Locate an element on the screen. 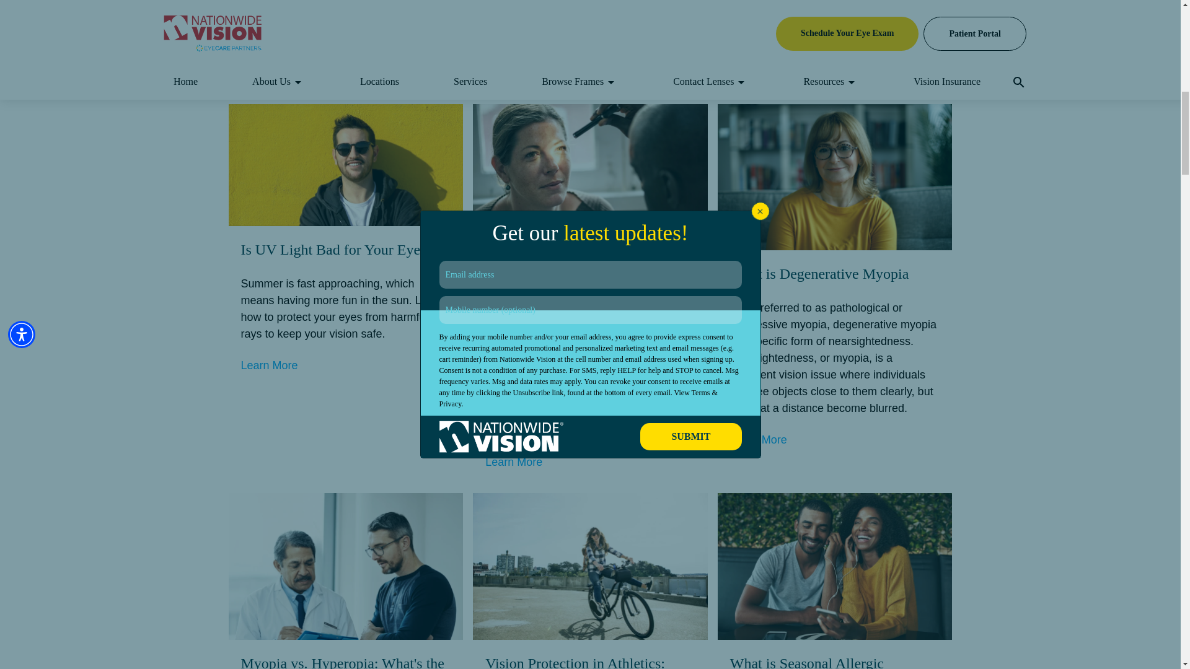 The width and height of the screenshot is (1190, 669). Learn More is located at coordinates (514, 73).